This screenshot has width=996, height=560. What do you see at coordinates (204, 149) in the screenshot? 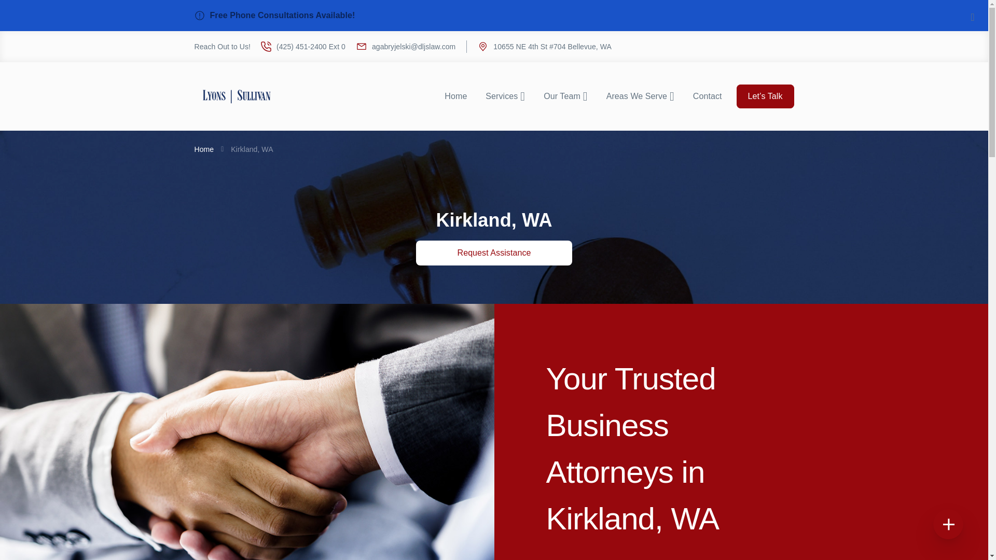
I see `Home` at bounding box center [204, 149].